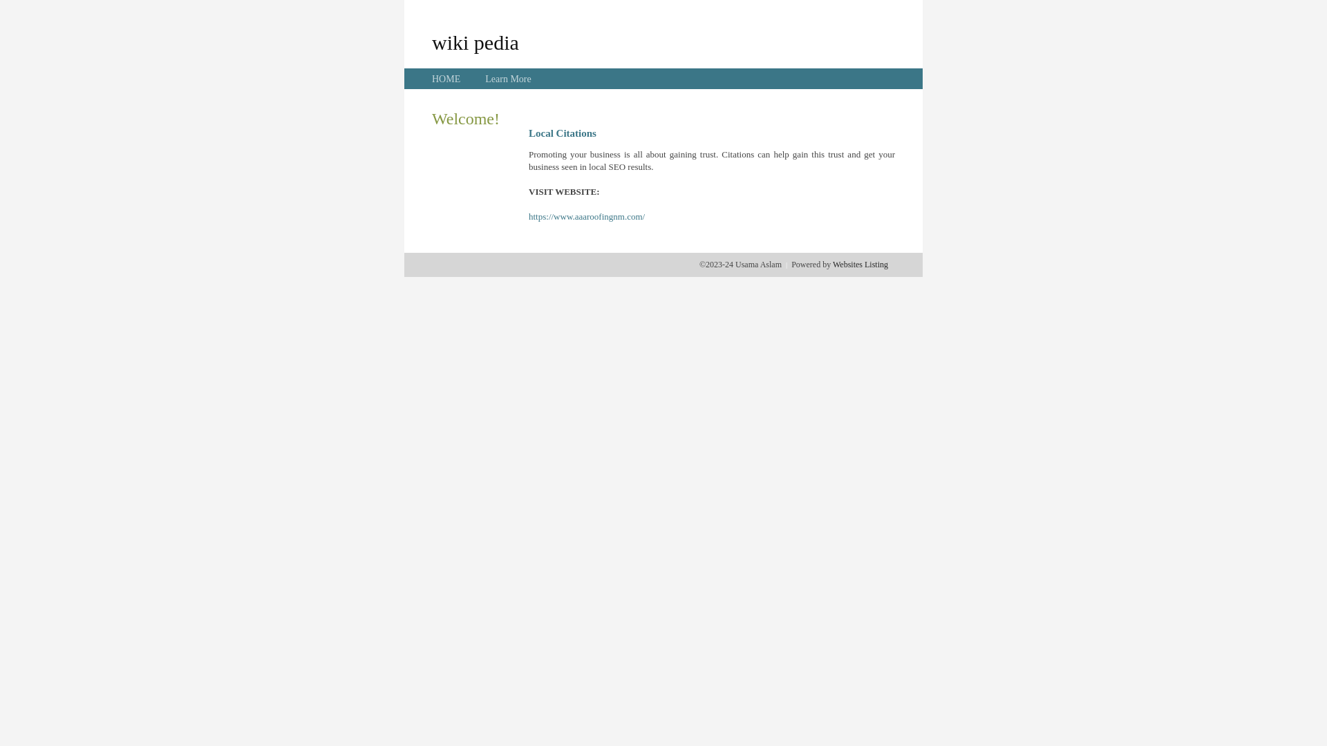 The width and height of the screenshot is (1327, 746). What do you see at coordinates (446, 79) in the screenshot?
I see `HOME` at bounding box center [446, 79].